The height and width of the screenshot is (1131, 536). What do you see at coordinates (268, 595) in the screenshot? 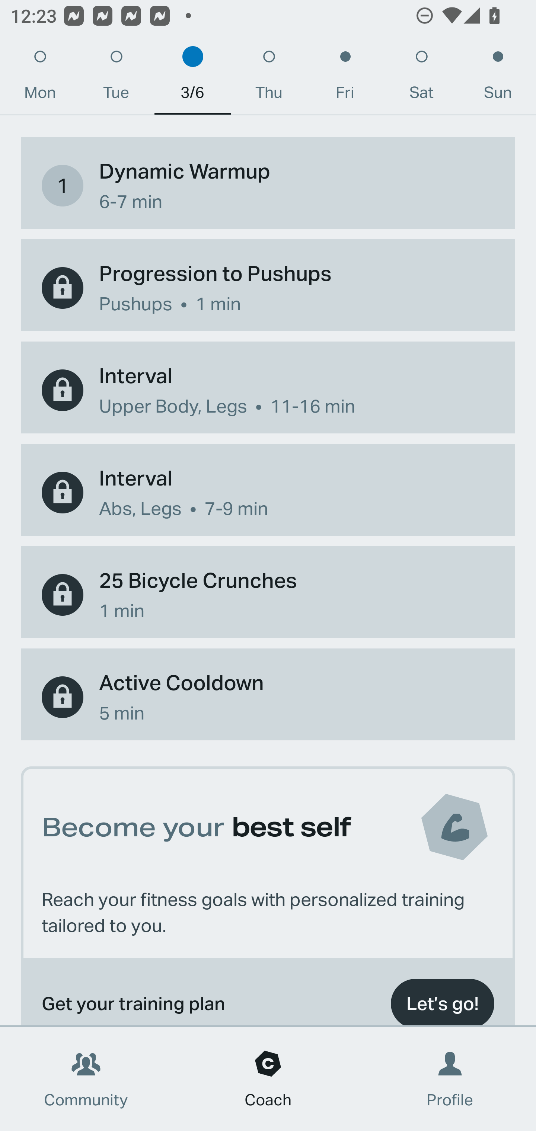
I see `25 Bicycle Crunches 1 min` at bounding box center [268, 595].